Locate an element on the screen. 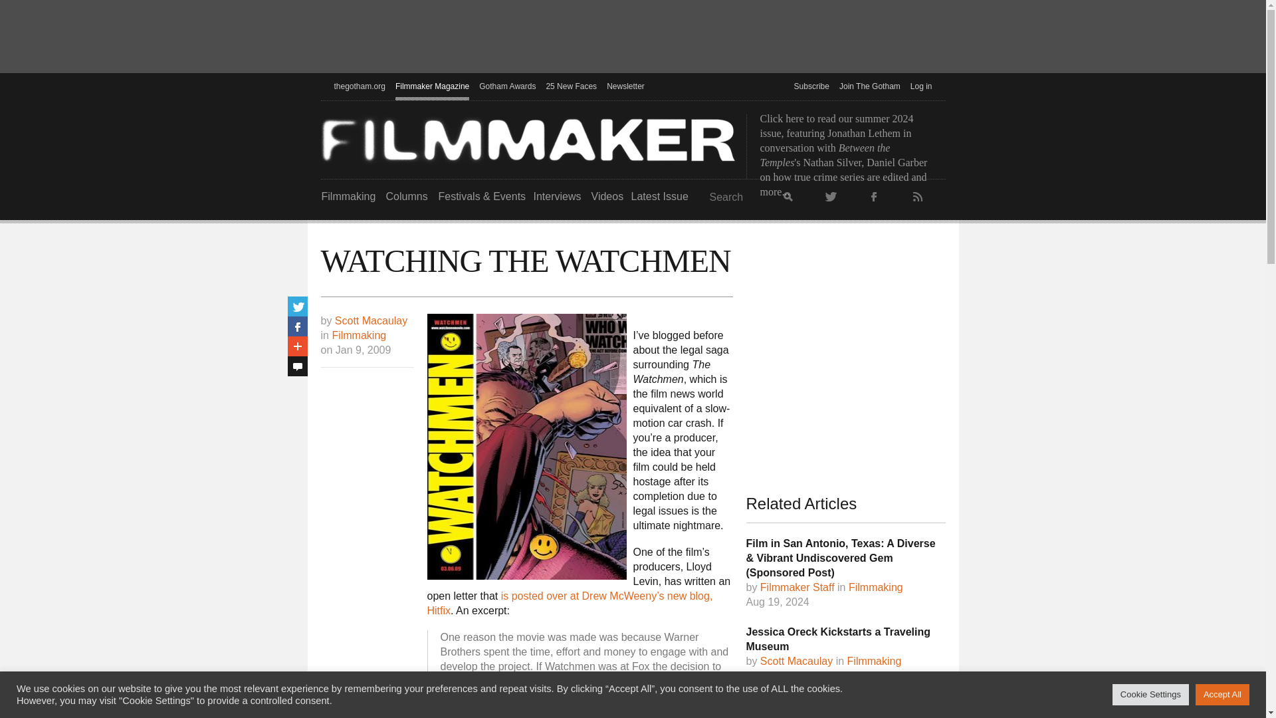 The height and width of the screenshot is (718, 1276). Filmmaker is located at coordinates (528, 140).